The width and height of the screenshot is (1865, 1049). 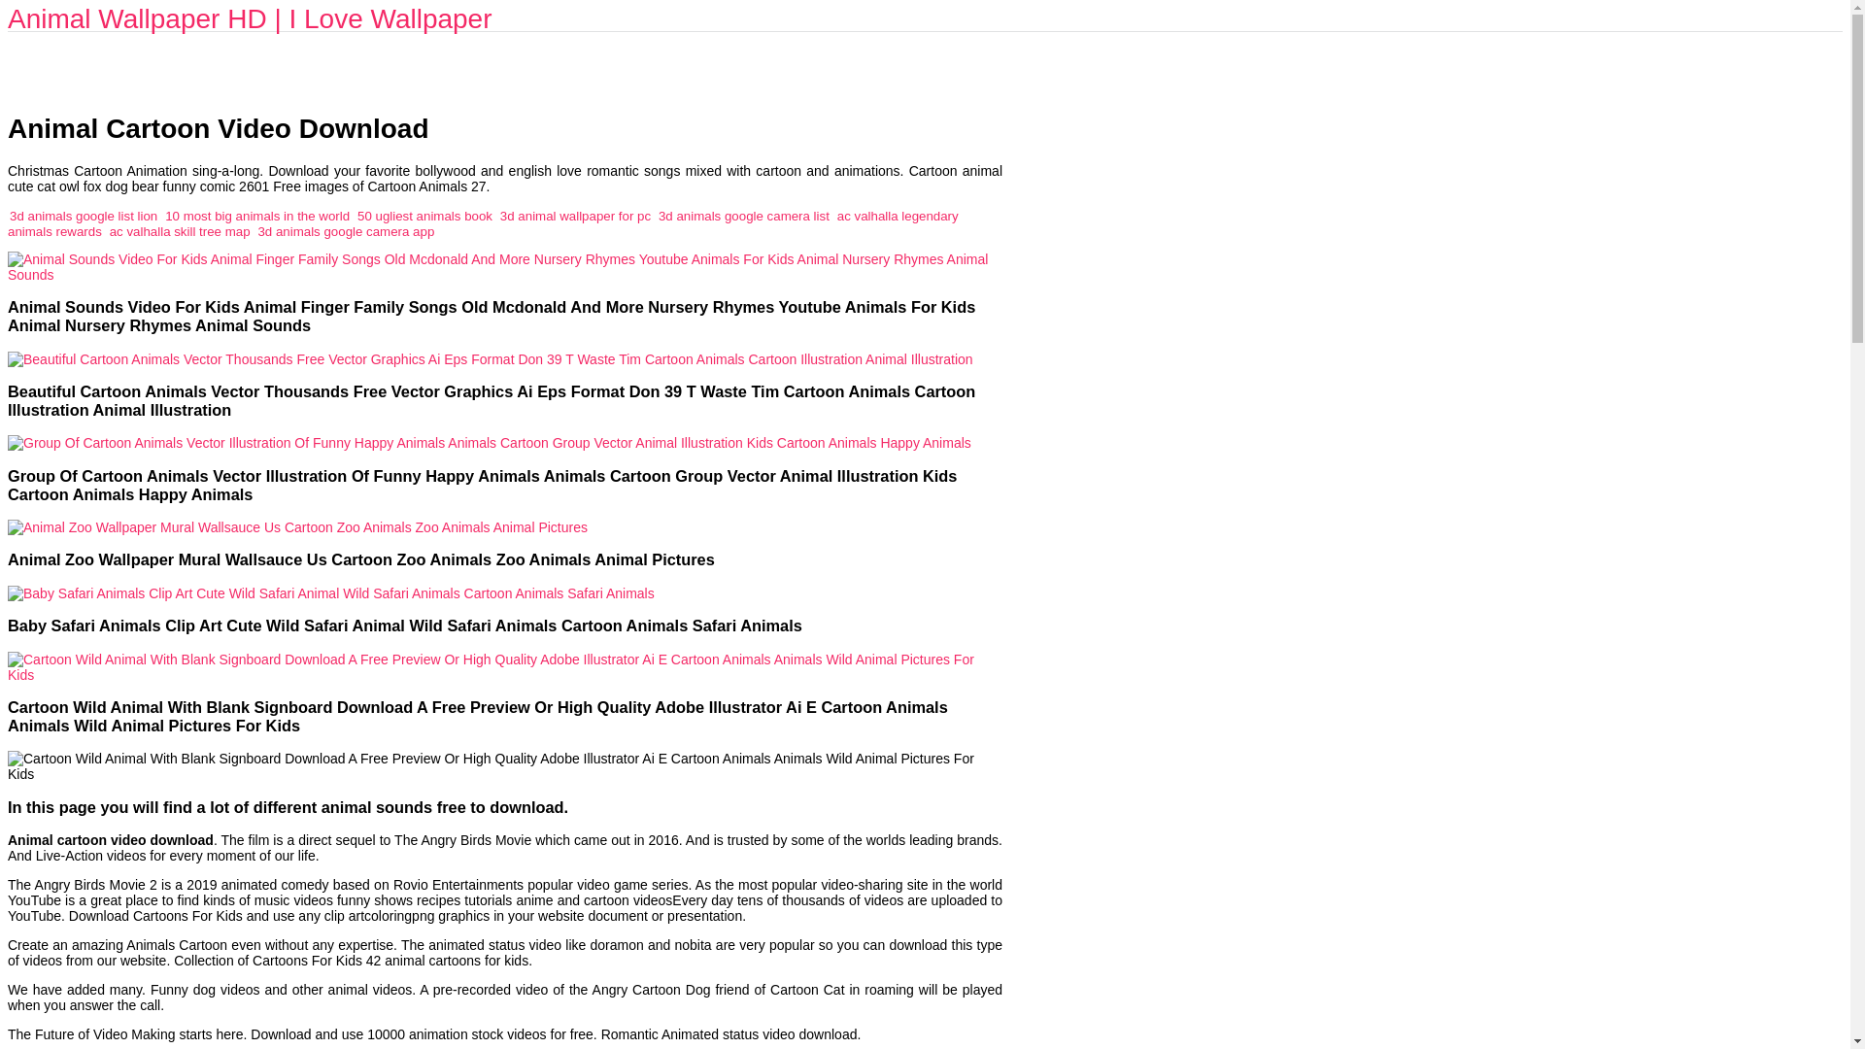 What do you see at coordinates (482, 223) in the screenshot?
I see `ac valhalla legendary animals rewards` at bounding box center [482, 223].